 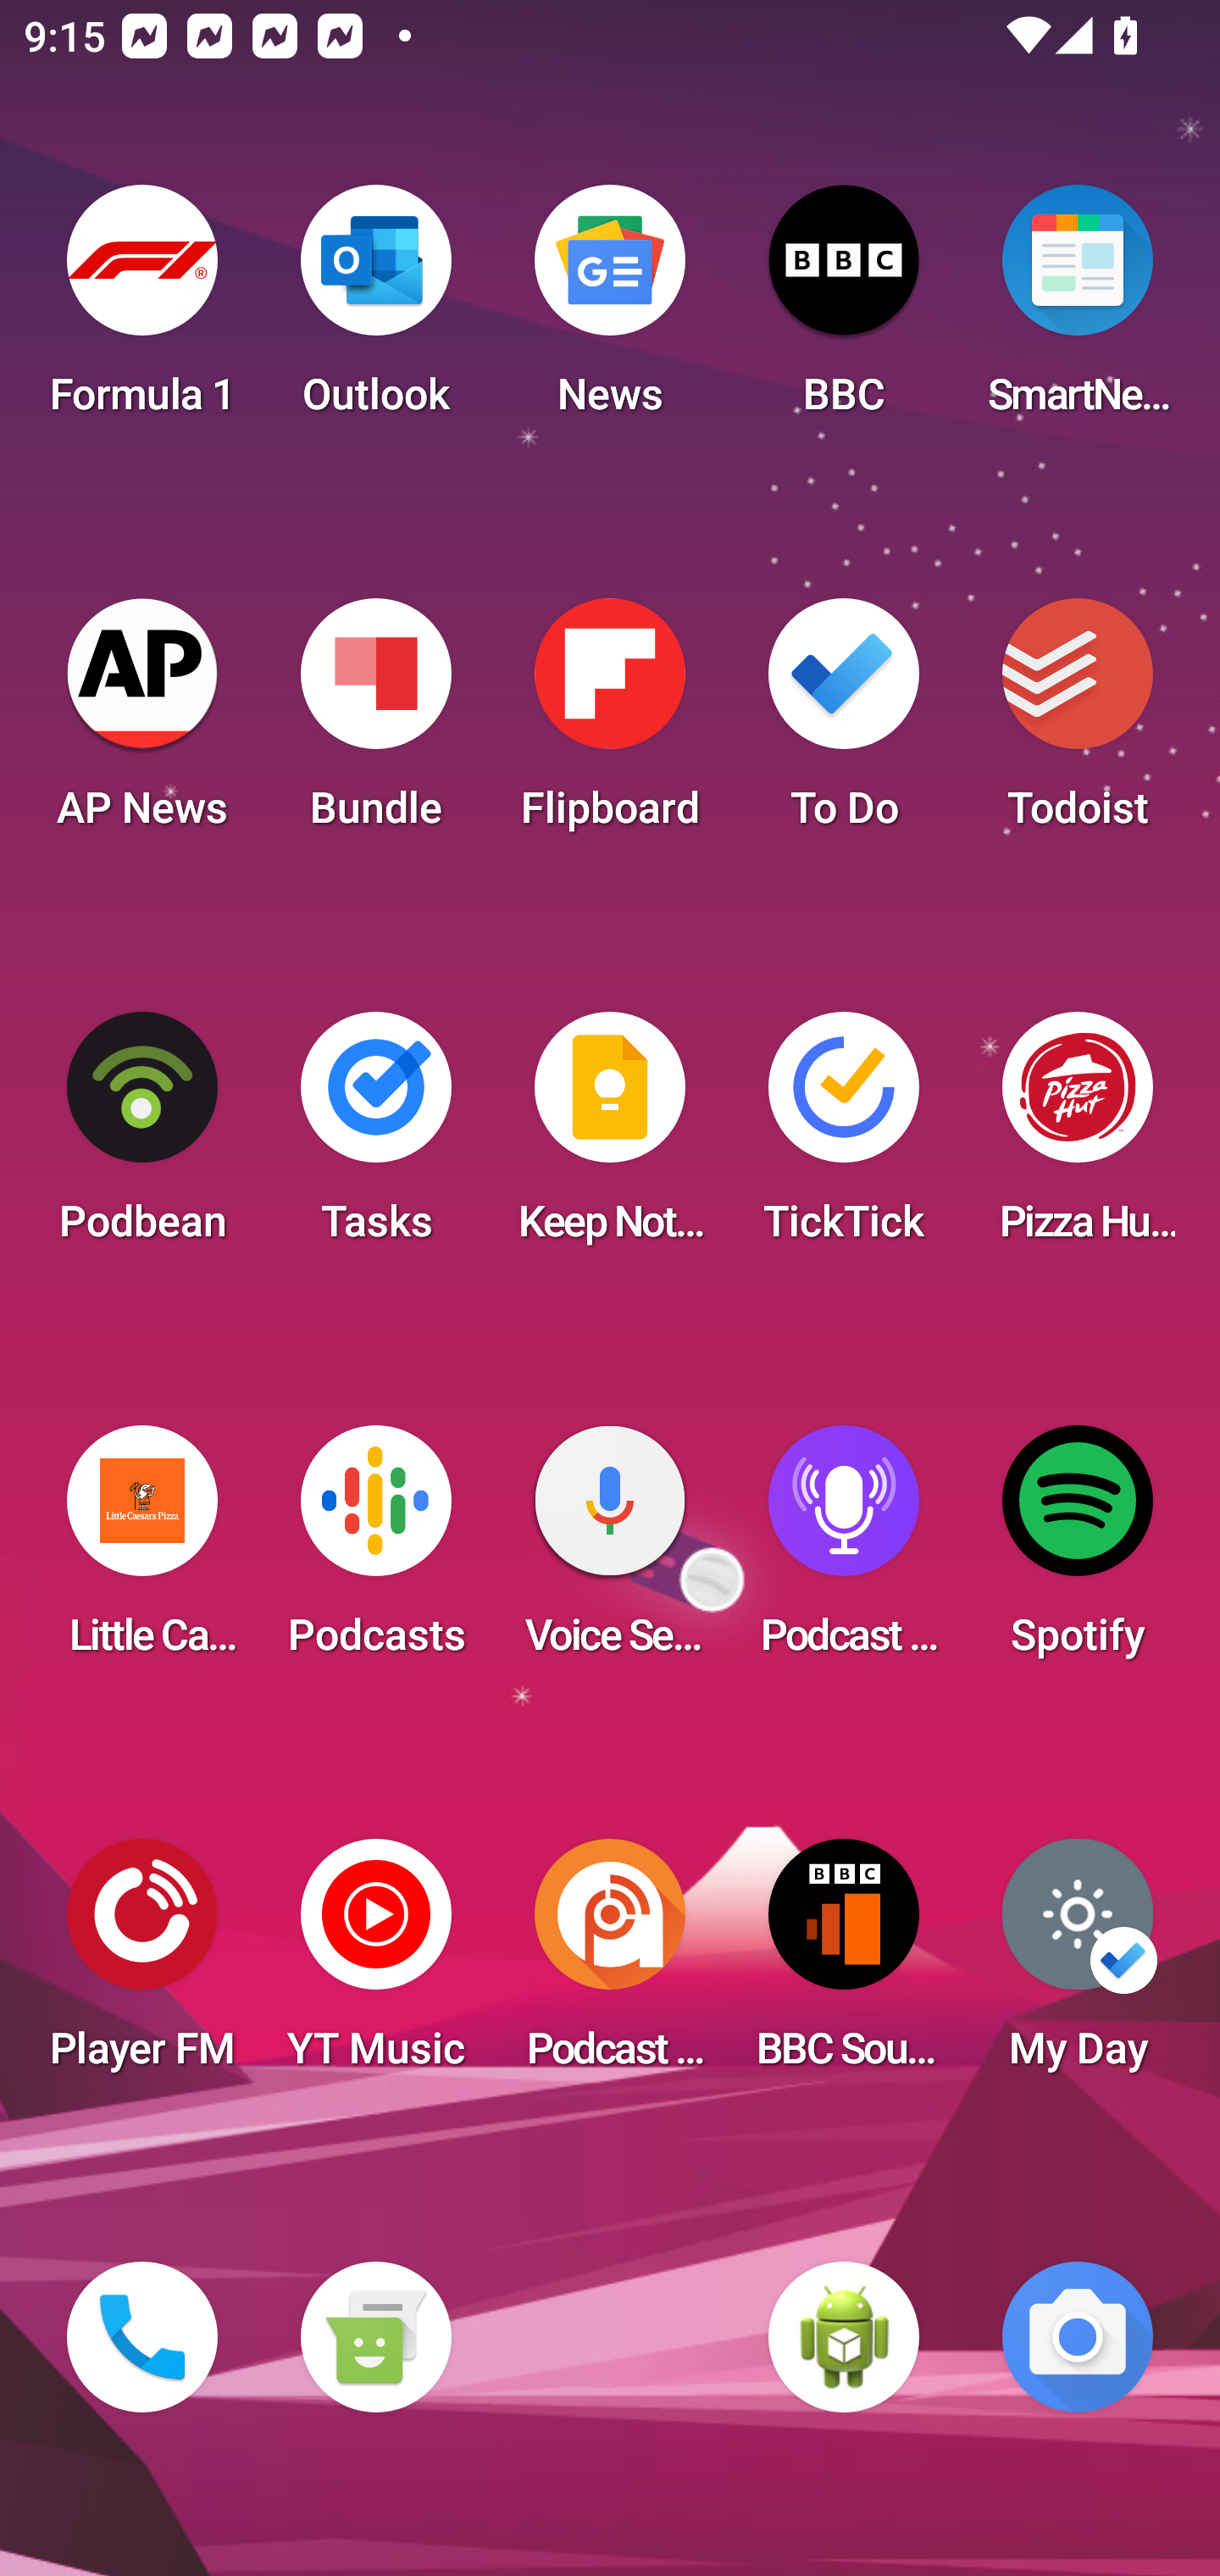 What do you see at coordinates (610, 1551) in the screenshot?
I see `Voice Search` at bounding box center [610, 1551].